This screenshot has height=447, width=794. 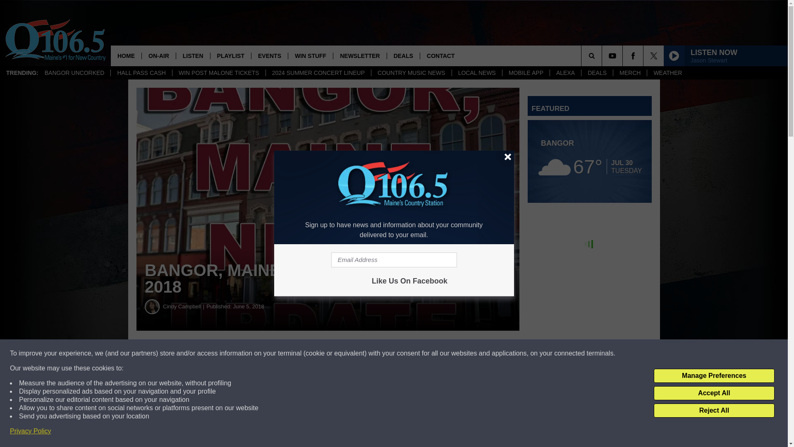 I want to click on WIN STUFF, so click(x=310, y=55).